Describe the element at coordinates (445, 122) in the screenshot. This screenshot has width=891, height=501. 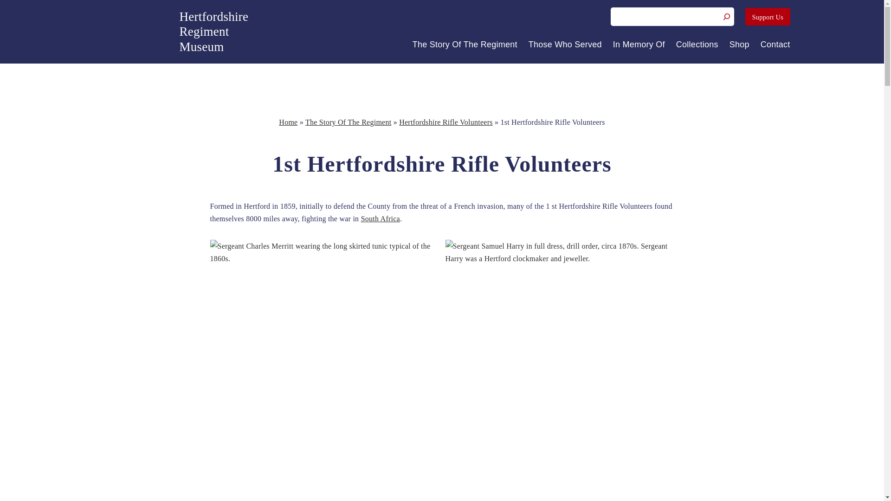
I see `Hertfordshire Rifle Volunteers` at that location.